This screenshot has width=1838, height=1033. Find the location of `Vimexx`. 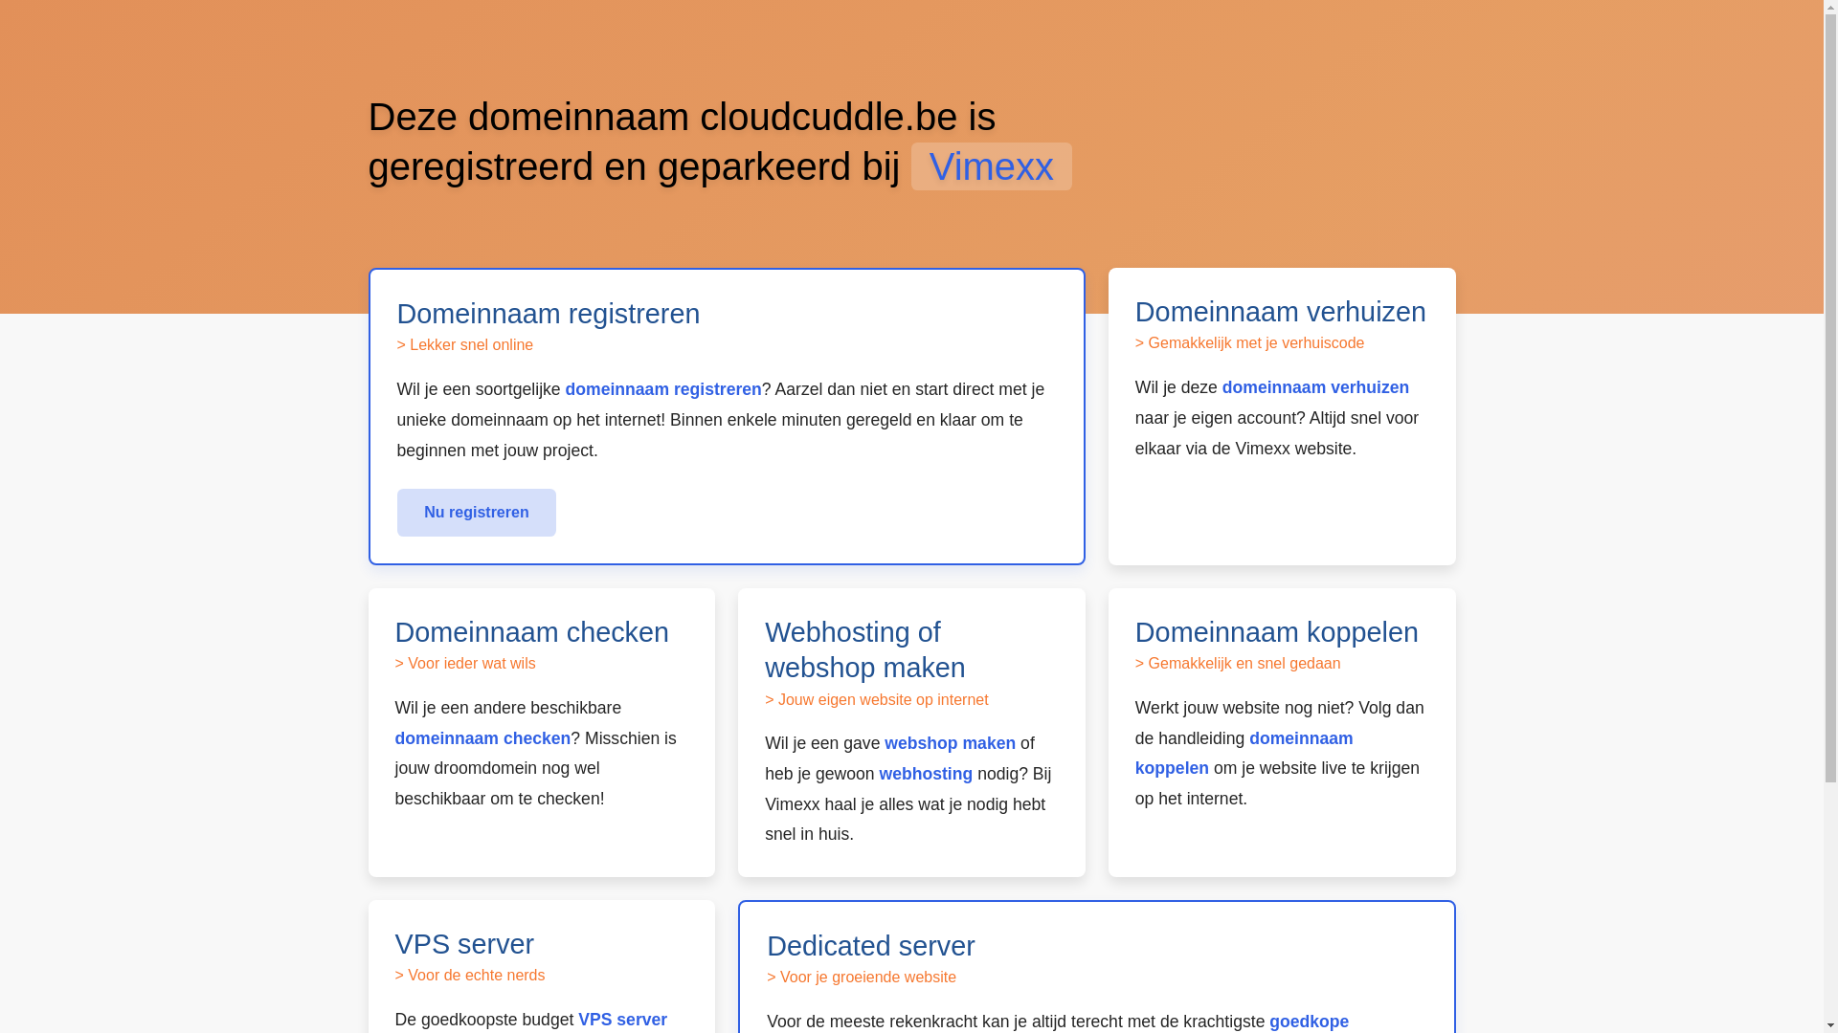

Vimexx is located at coordinates (992, 166).